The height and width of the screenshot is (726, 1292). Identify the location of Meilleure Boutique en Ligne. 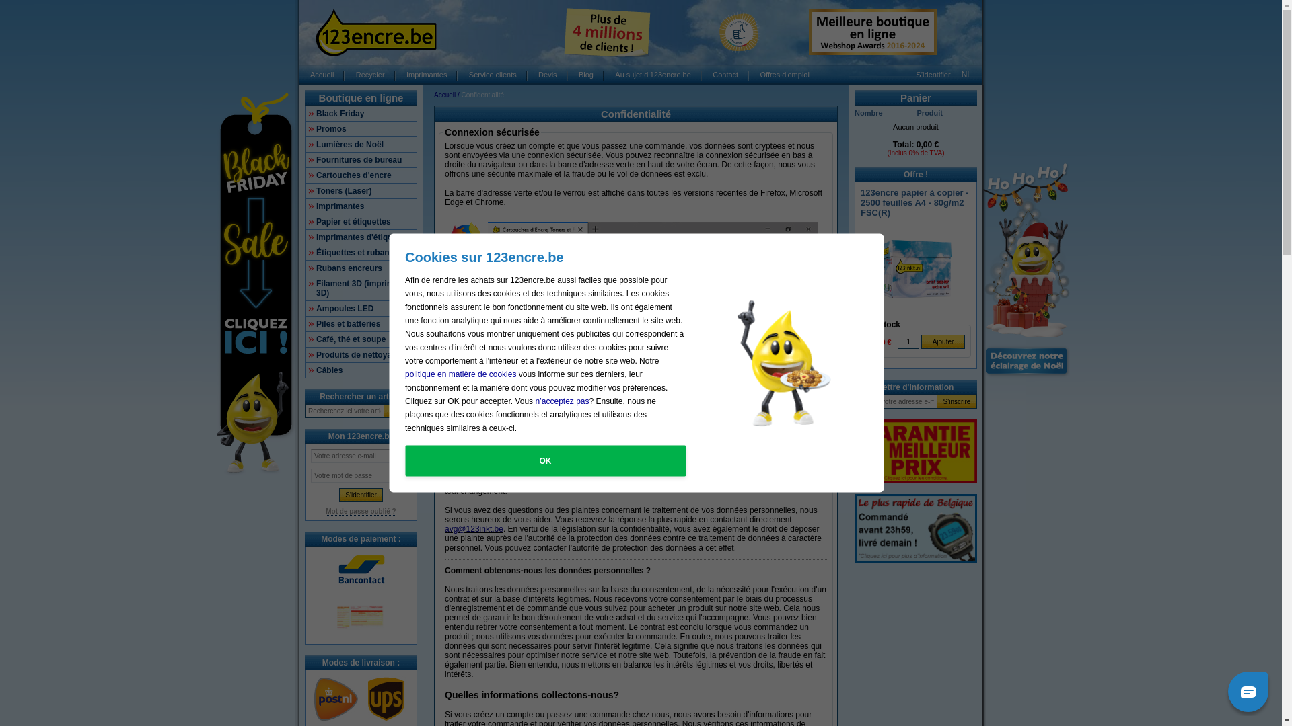
(873, 32).